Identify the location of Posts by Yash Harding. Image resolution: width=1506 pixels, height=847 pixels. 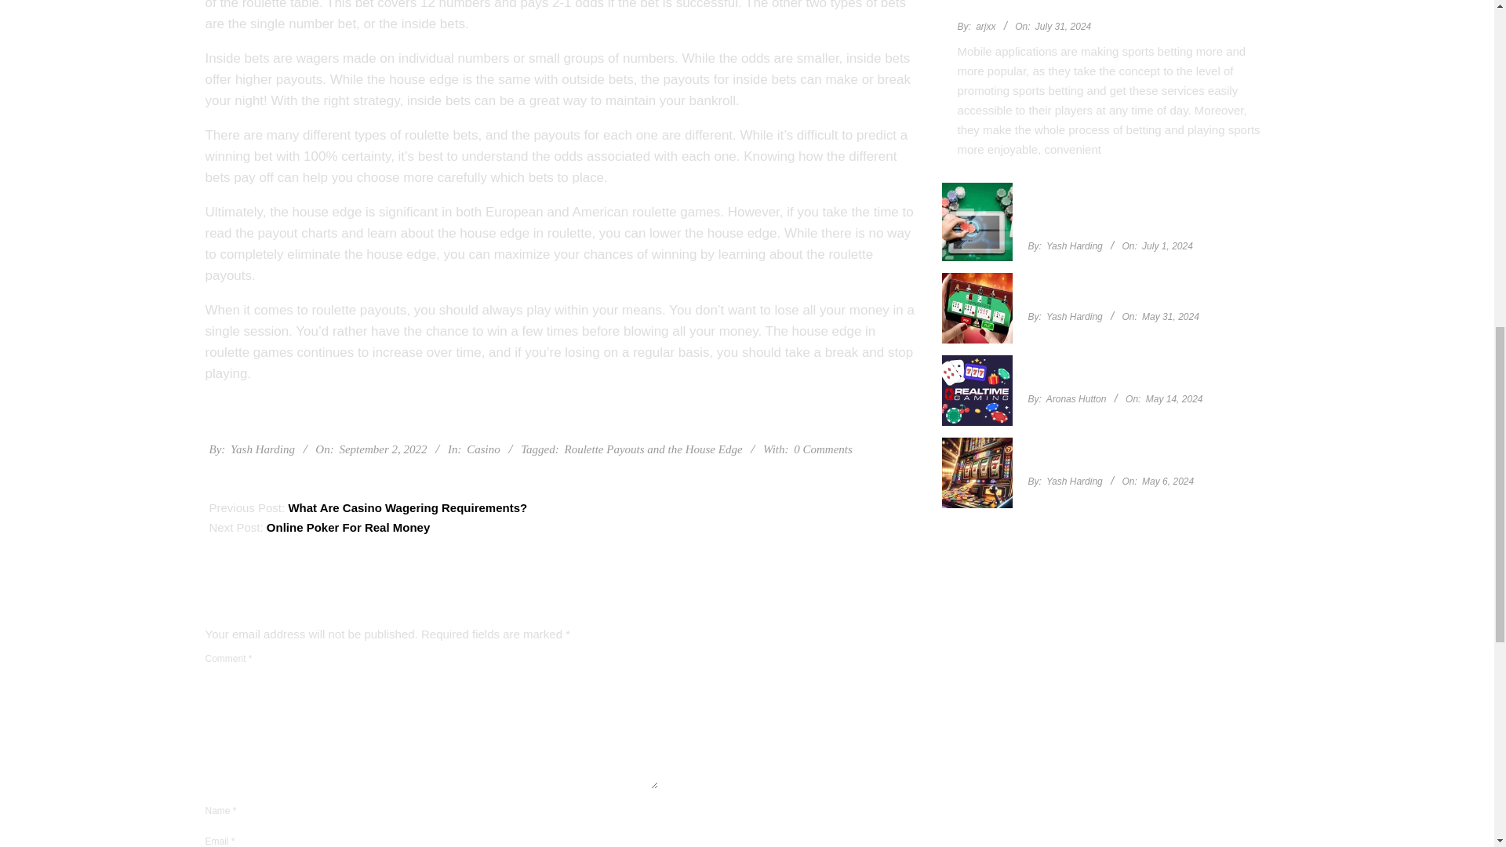
(1075, 317).